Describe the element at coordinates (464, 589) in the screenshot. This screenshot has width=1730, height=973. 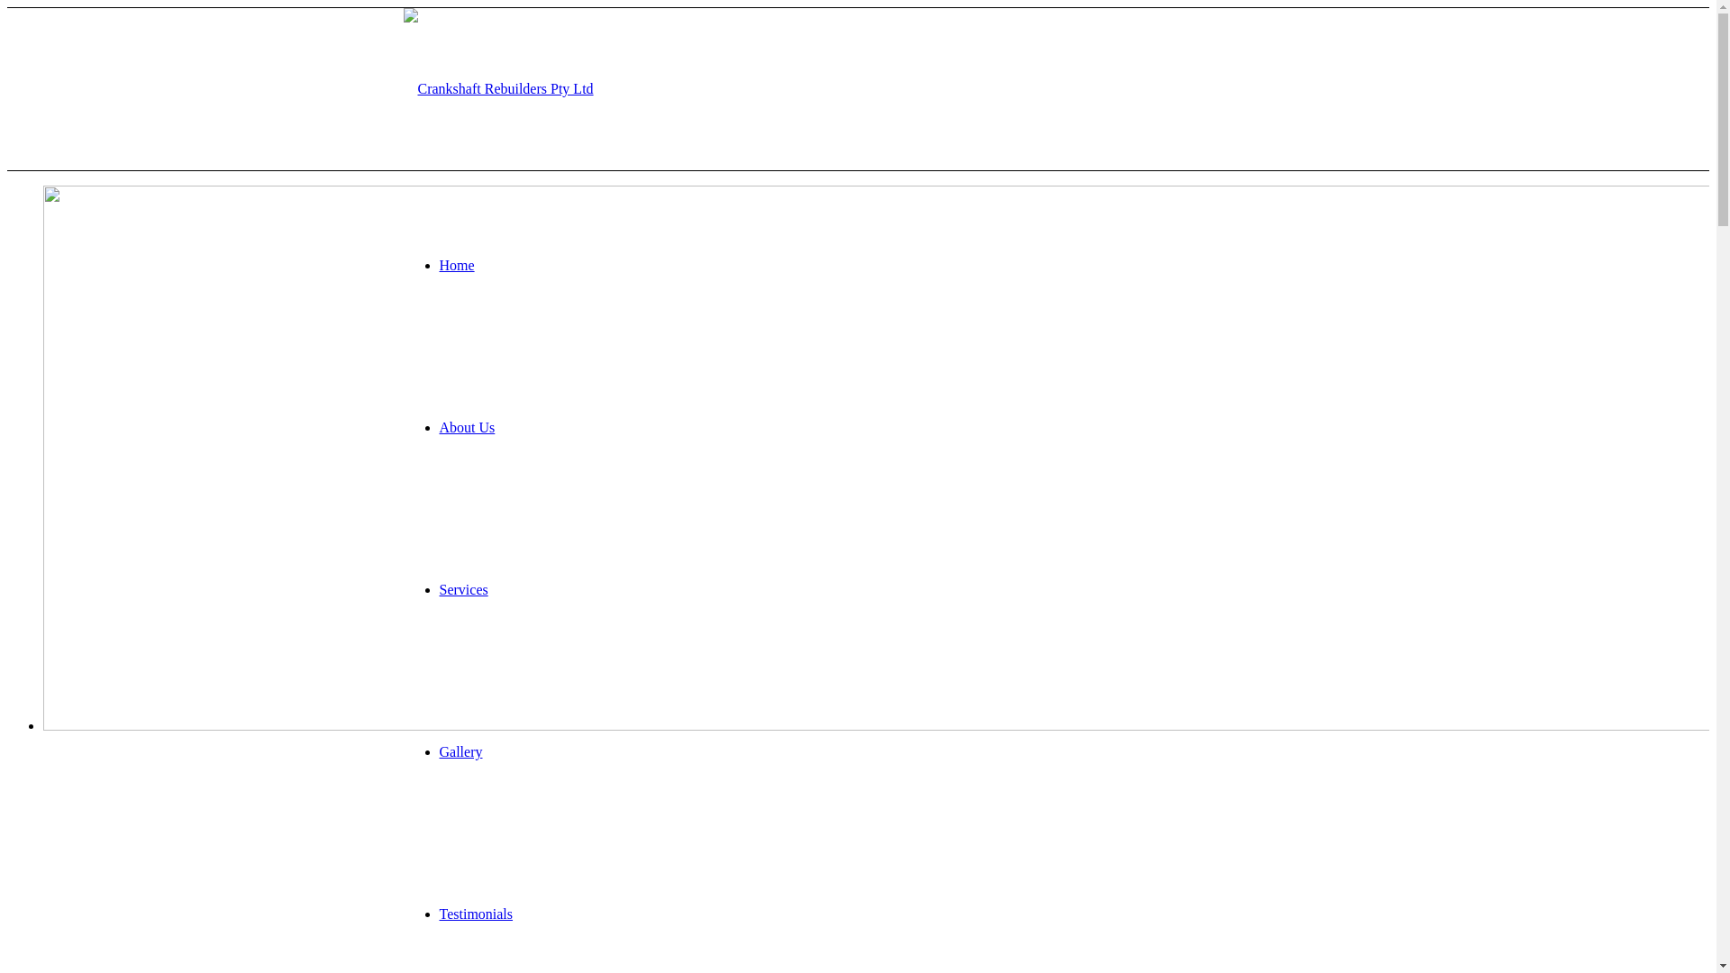
I see `Services` at that location.